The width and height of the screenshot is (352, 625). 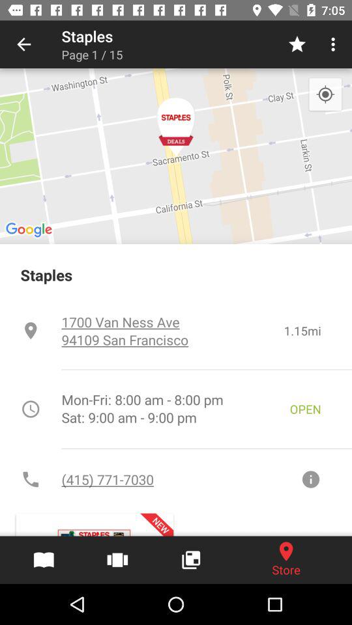 I want to click on open the item next to the staples item, so click(x=23, y=44).